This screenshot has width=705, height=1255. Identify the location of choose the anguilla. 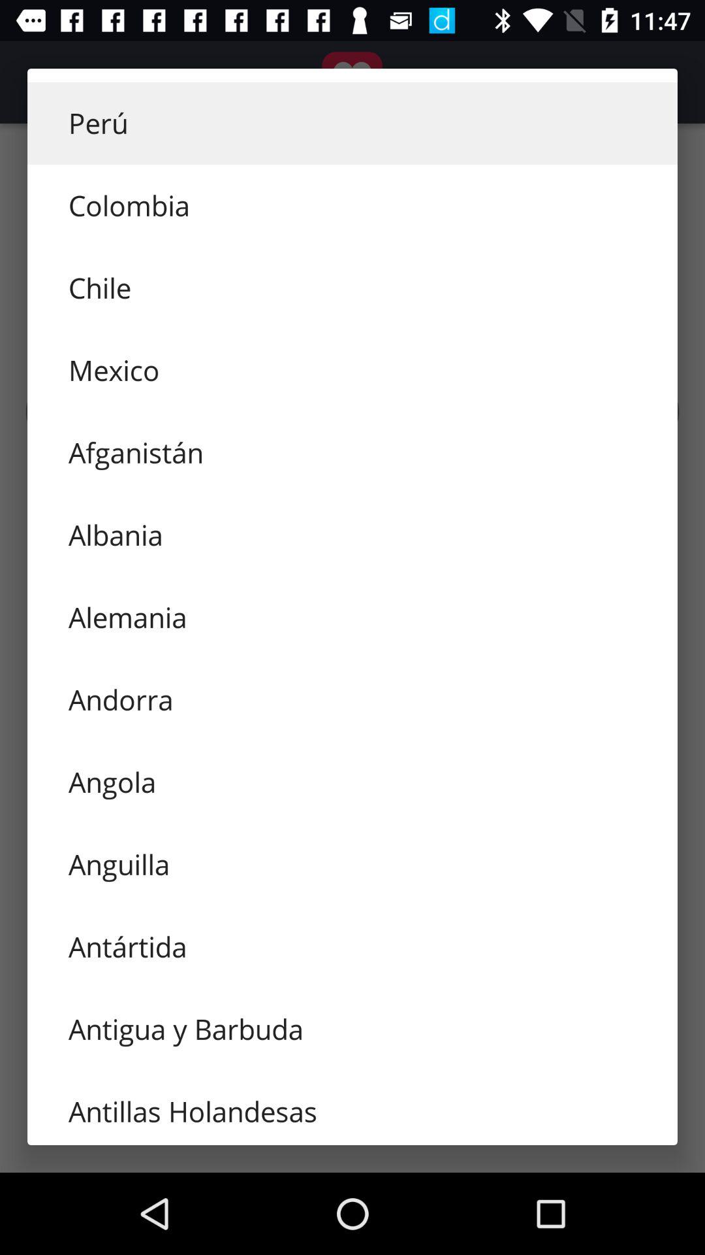
(352, 865).